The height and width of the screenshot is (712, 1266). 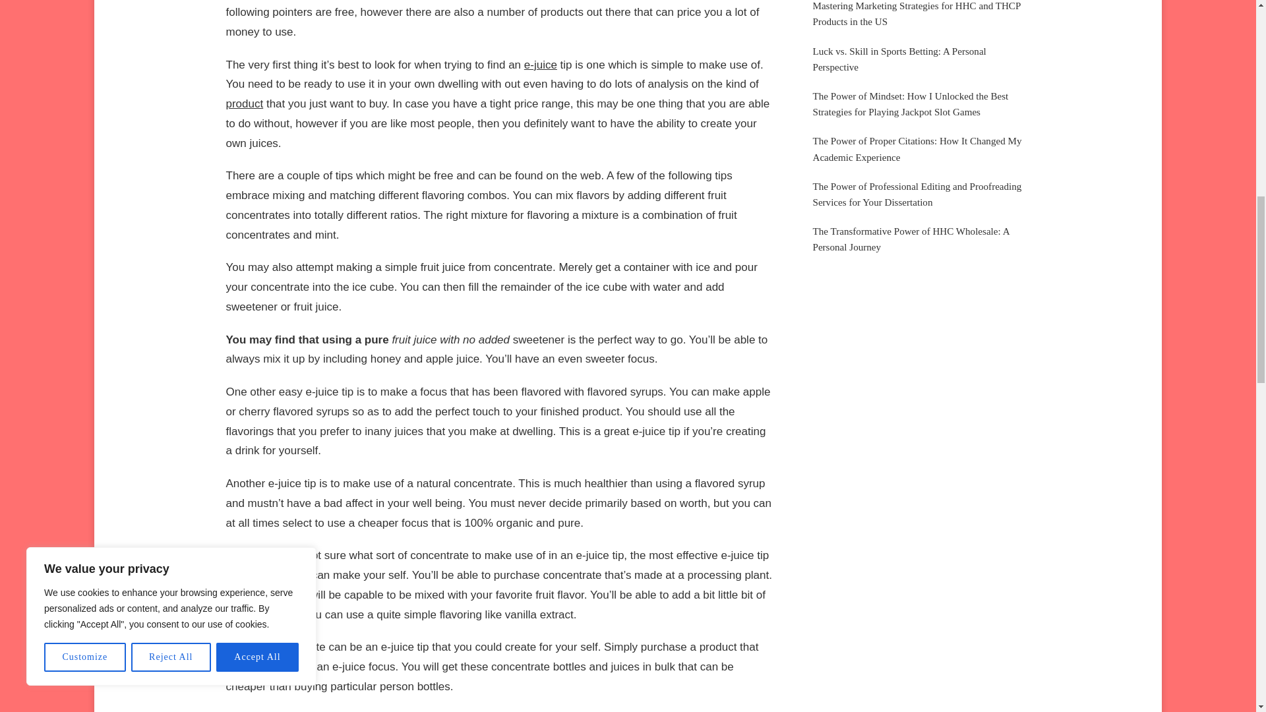 I want to click on e-juice, so click(x=540, y=65).